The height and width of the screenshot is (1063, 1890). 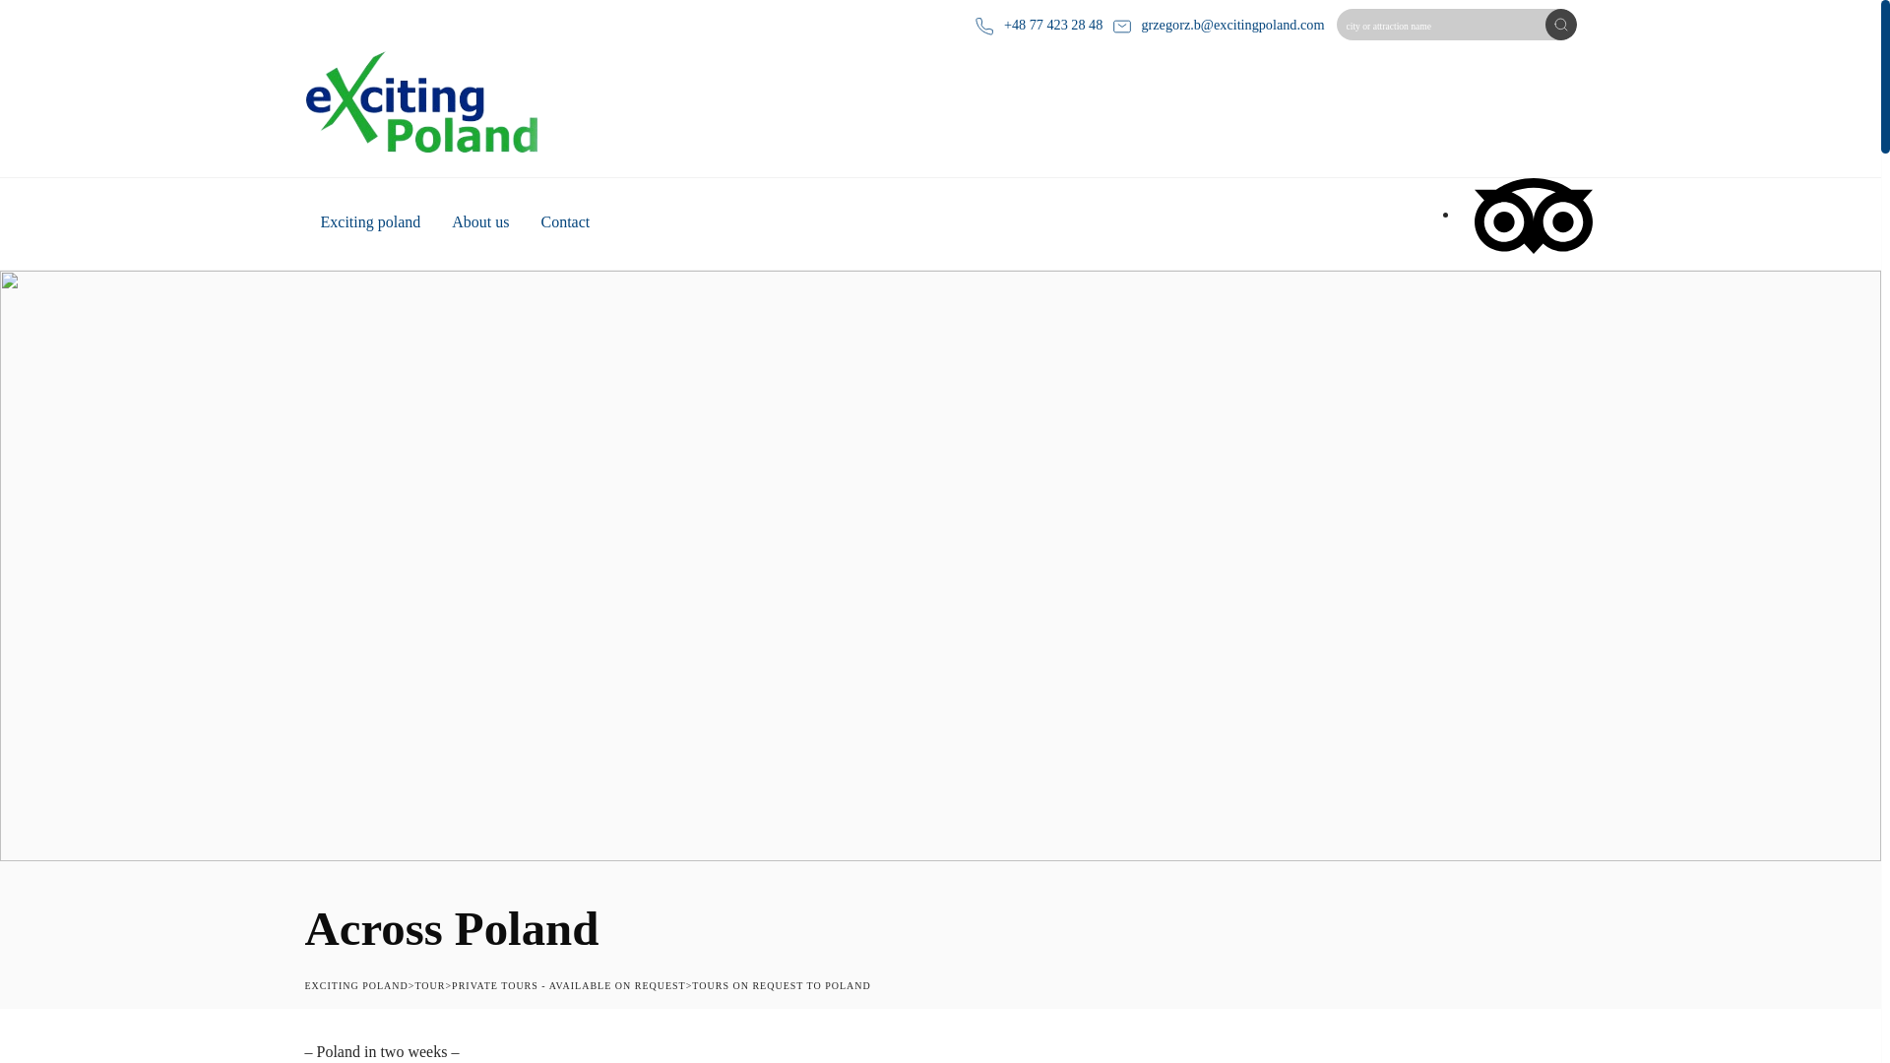 What do you see at coordinates (356, 984) in the screenshot?
I see `EXCITING POLAND` at bounding box center [356, 984].